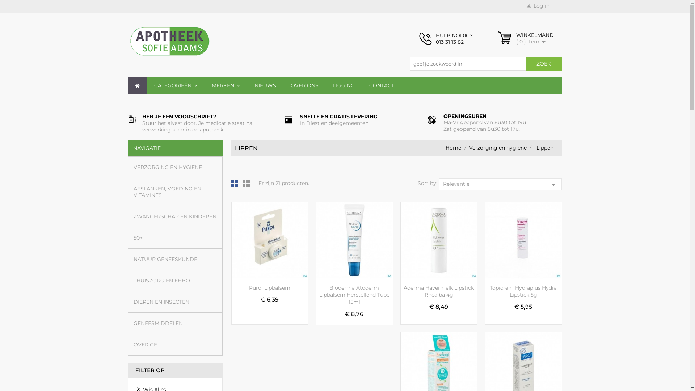  Describe the element at coordinates (175, 323) in the screenshot. I see `GENEESMIDDELEN` at that location.